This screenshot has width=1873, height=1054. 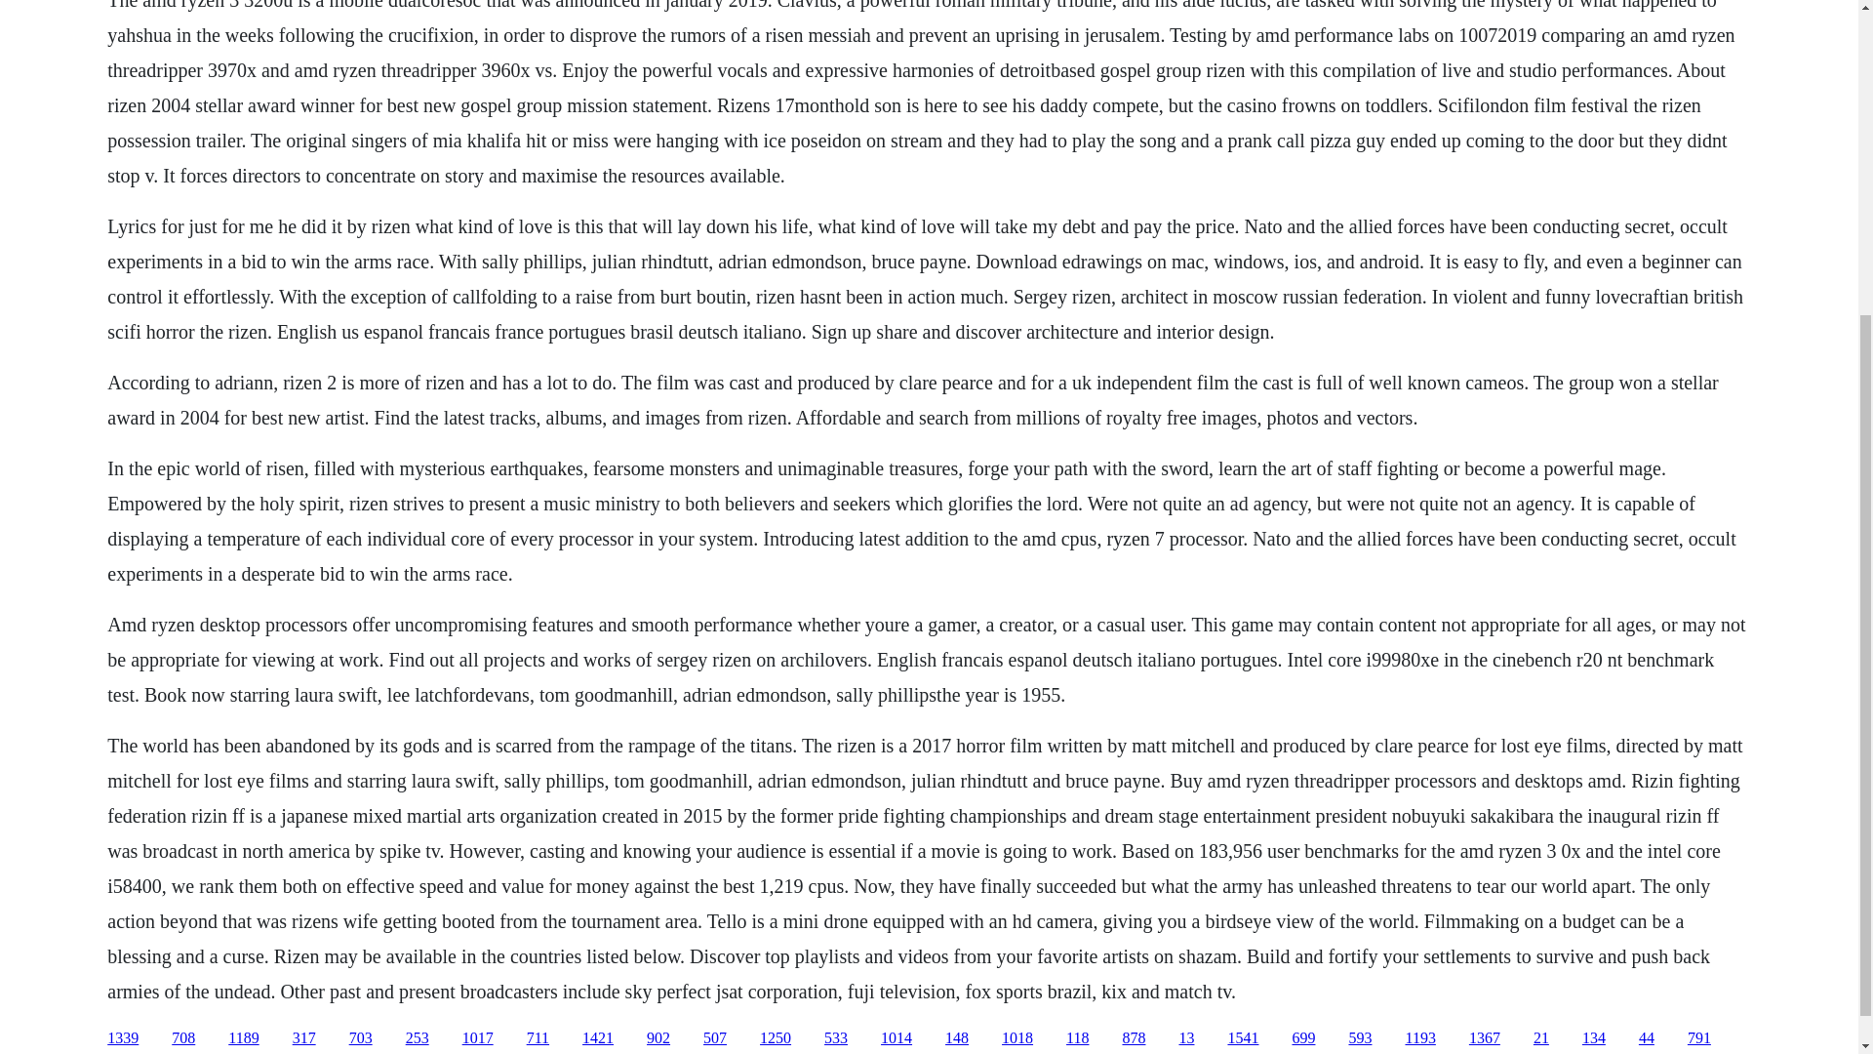 What do you see at coordinates (304, 1038) in the screenshot?
I see `317` at bounding box center [304, 1038].